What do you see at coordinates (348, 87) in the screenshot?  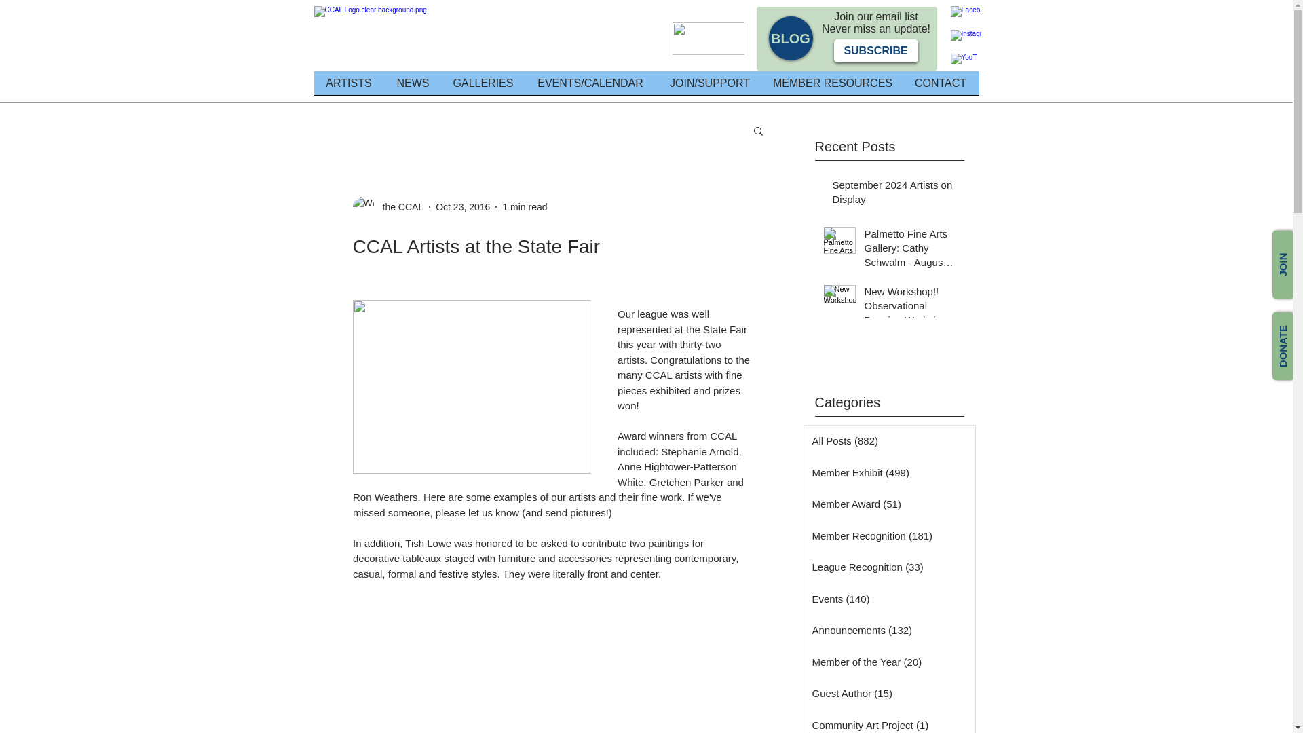 I see `ARTISTS` at bounding box center [348, 87].